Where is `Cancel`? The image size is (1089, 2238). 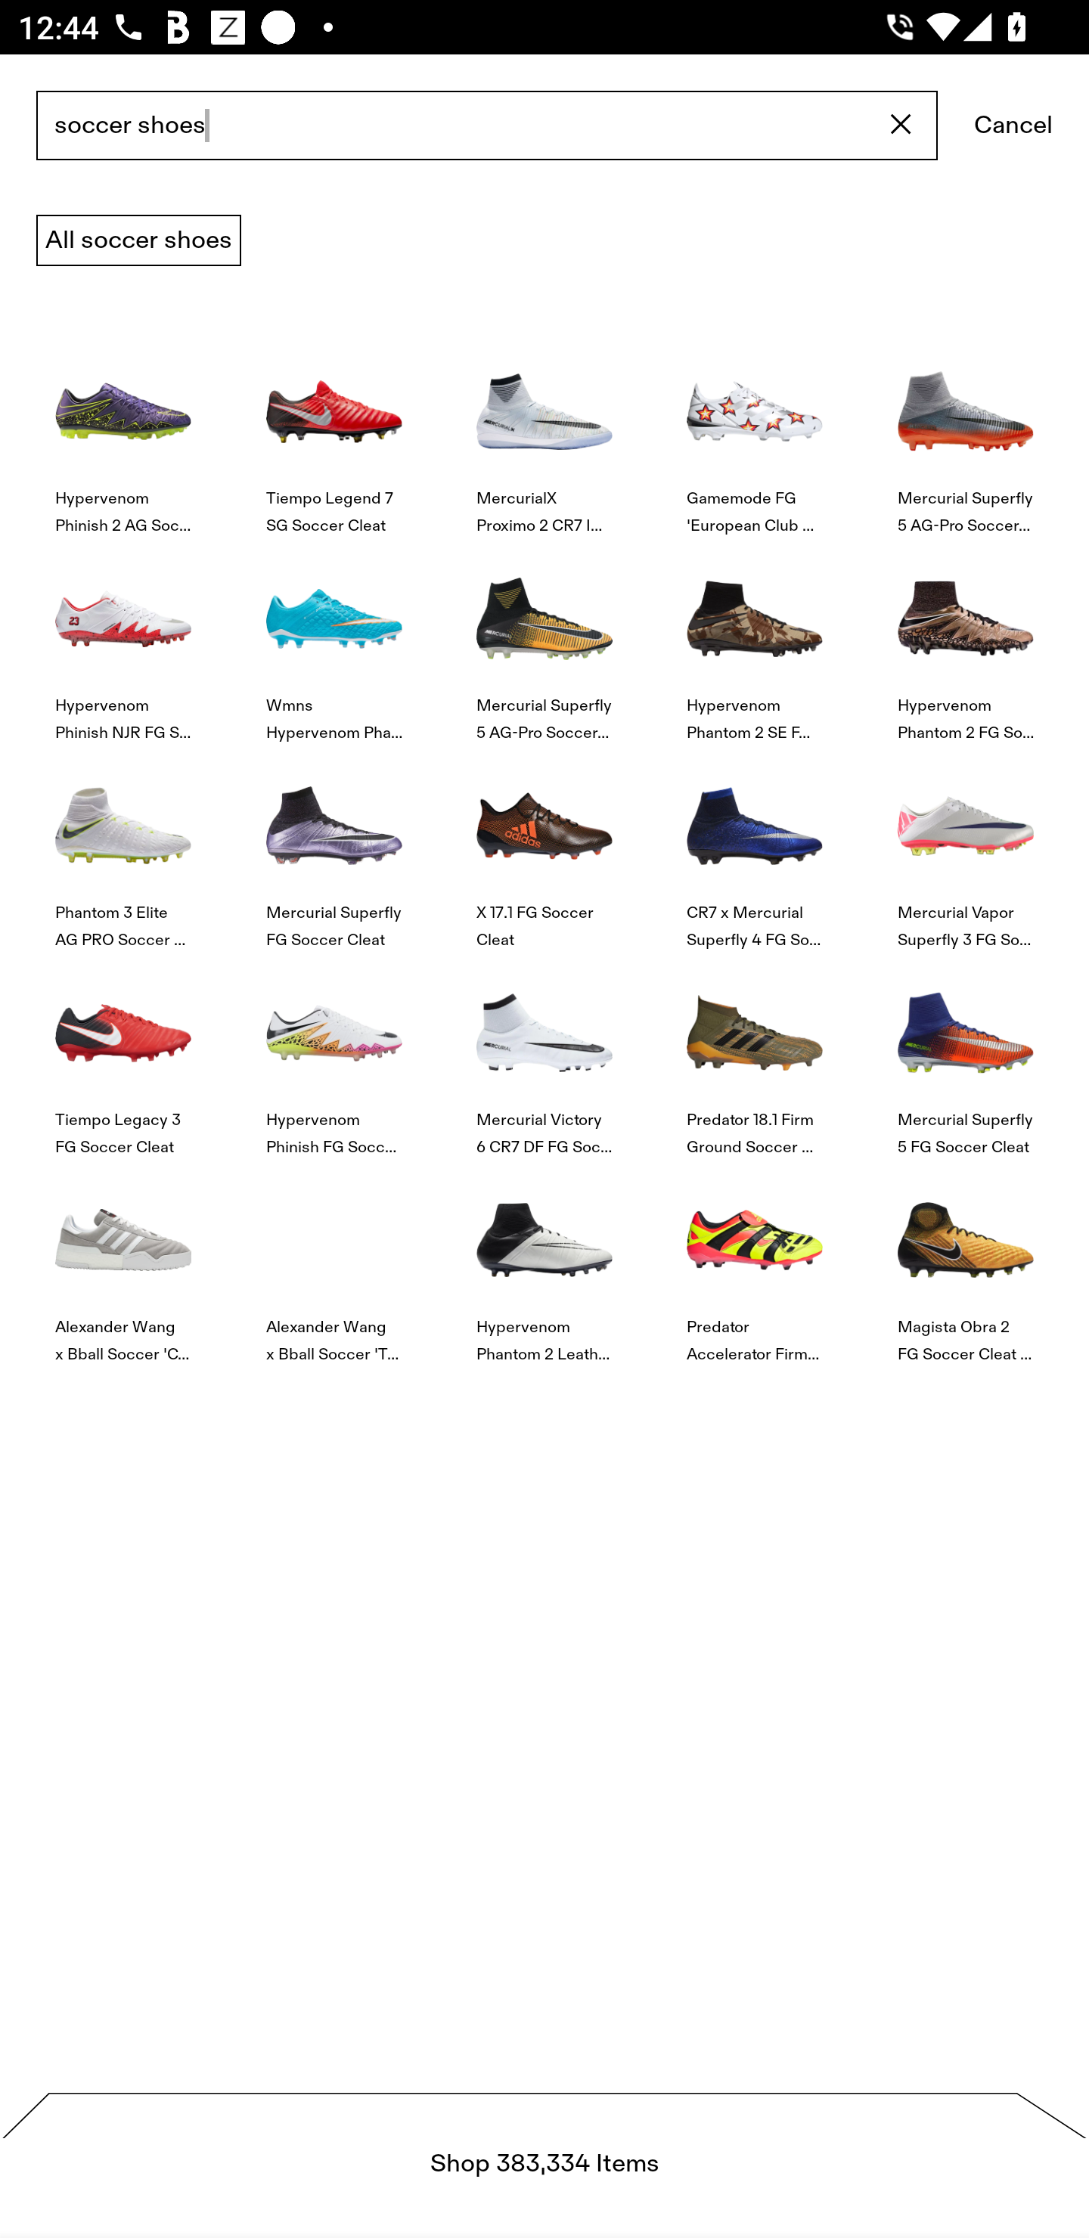 Cancel is located at coordinates (1013, 126).